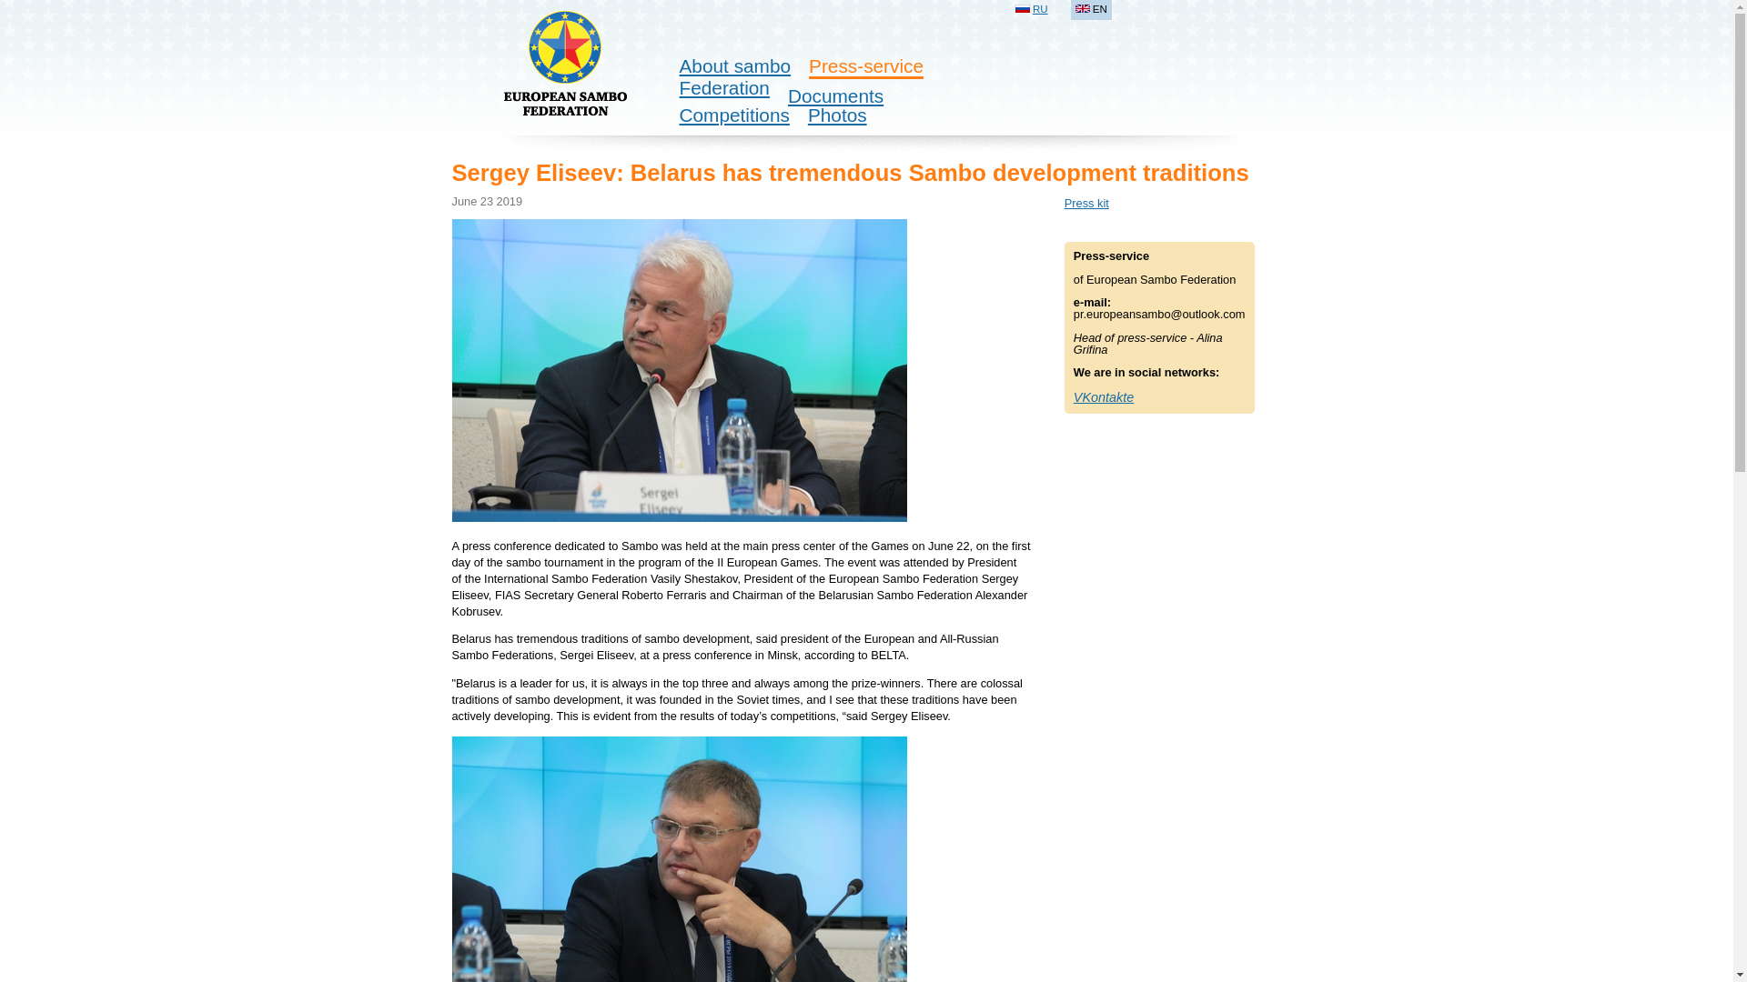 The width and height of the screenshot is (1747, 982). What do you see at coordinates (1040, 9) in the screenshot?
I see `RU` at bounding box center [1040, 9].